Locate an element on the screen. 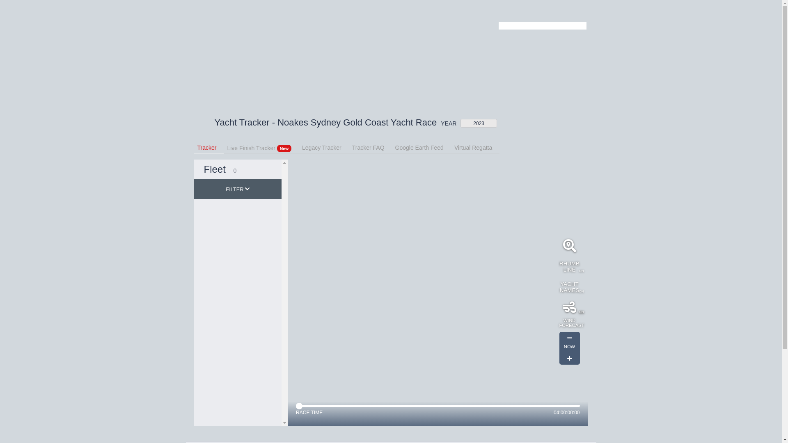  Noakes Sydney Gold Coast Yacht Race 2023 is located at coordinates (201, 37).